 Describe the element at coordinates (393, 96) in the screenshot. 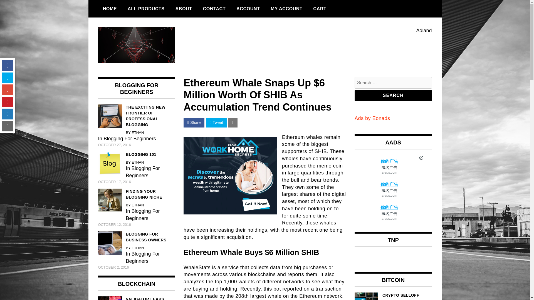

I see `Search` at that location.